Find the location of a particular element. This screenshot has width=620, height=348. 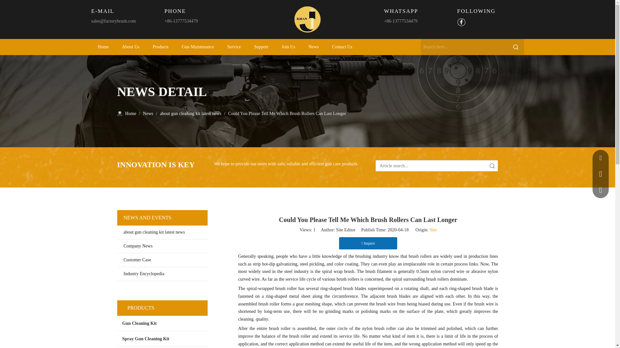

about gun cleaning kit latest news is located at coordinates (162, 232).